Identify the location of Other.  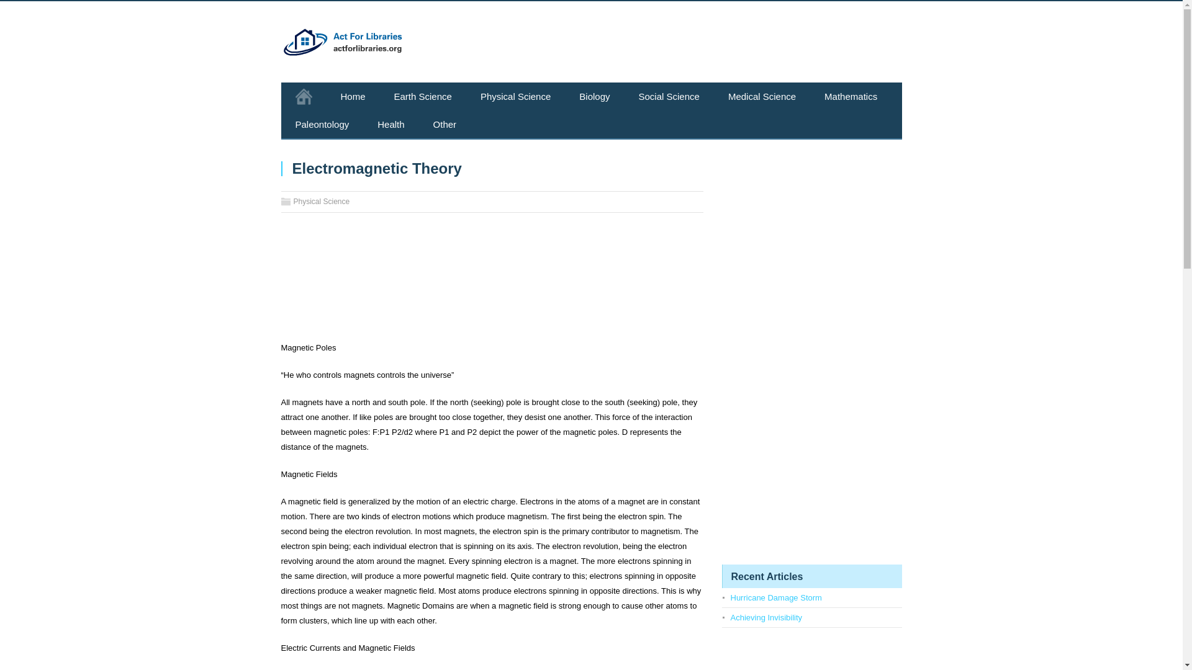
(445, 124).